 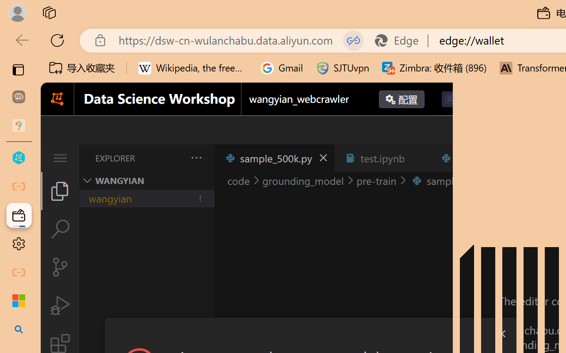 What do you see at coordinates (501, 334) in the screenshot?
I see `Close Dialog` at bounding box center [501, 334].